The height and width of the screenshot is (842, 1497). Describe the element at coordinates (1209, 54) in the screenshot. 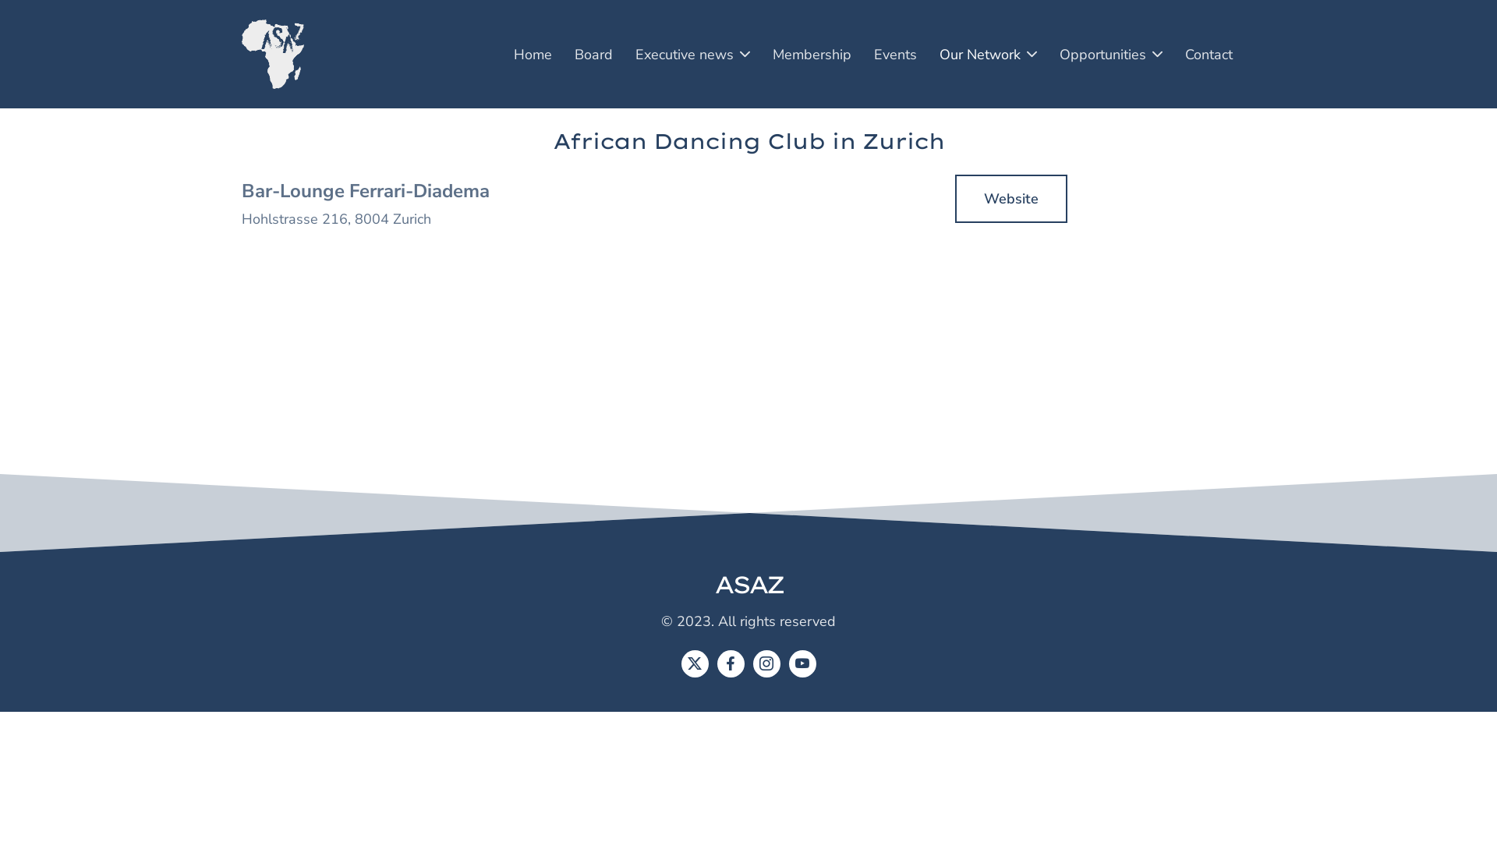

I see `Contact` at that location.